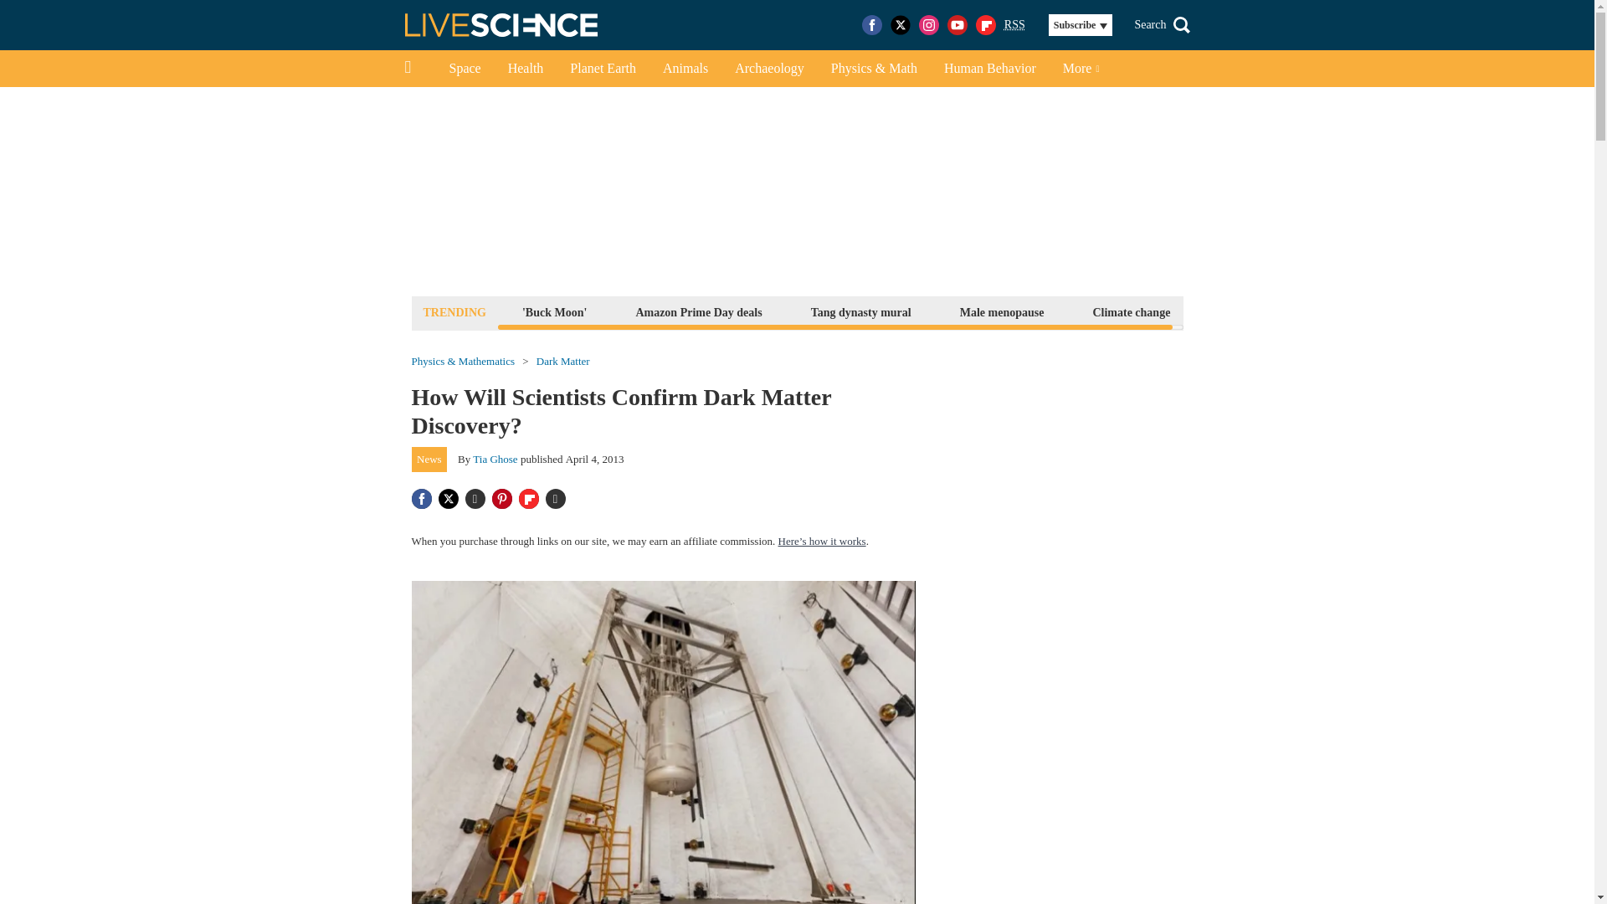 This screenshot has height=904, width=1607. Describe the element at coordinates (554, 311) in the screenshot. I see `'Buck Moon'` at that location.